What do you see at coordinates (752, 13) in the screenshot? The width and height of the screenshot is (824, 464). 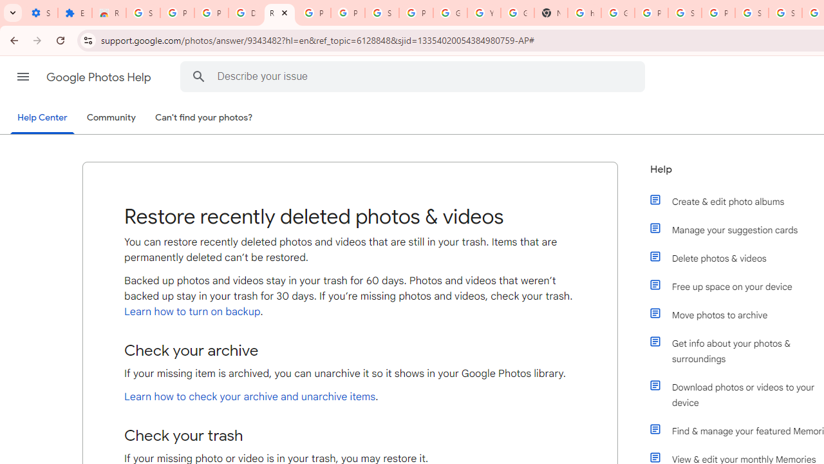 I see `Sign in - Google Accounts` at bounding box center [752, 13].